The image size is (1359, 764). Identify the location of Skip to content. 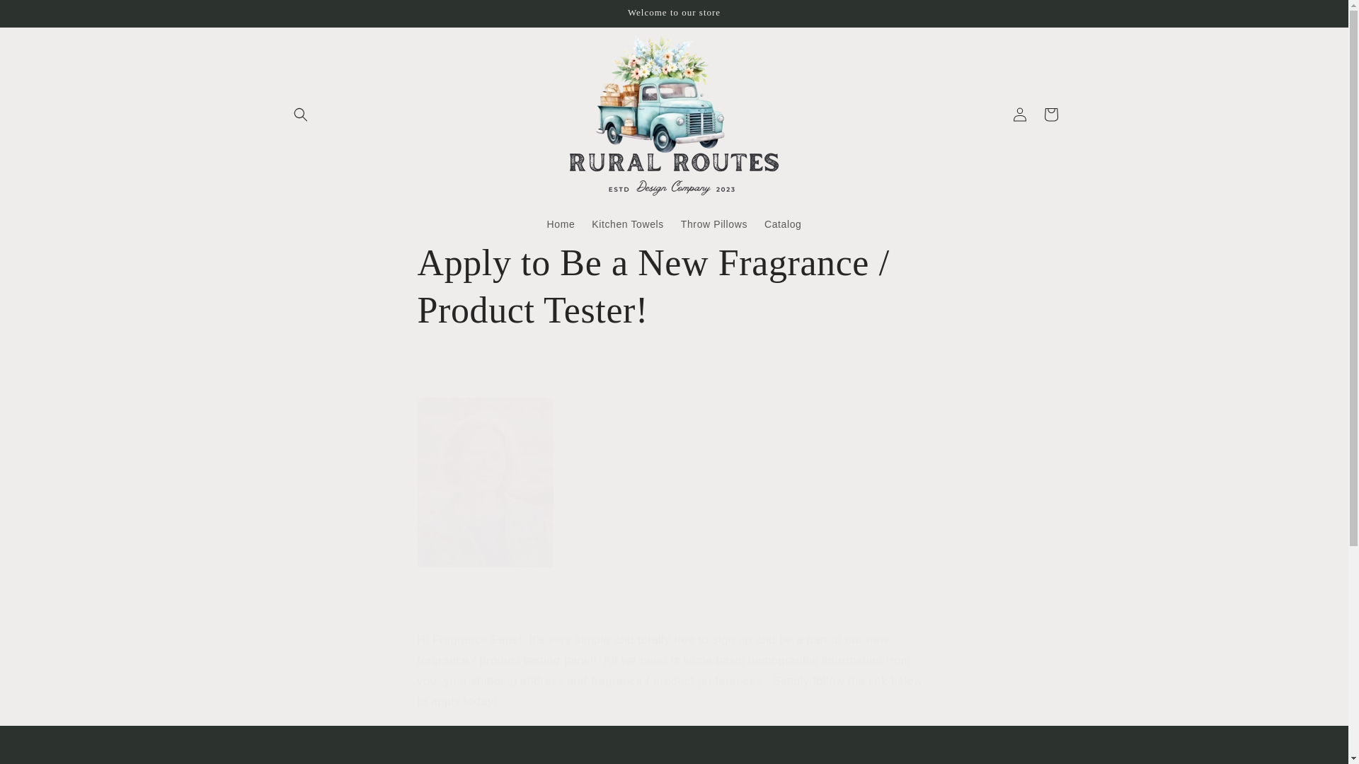
(42, 16).